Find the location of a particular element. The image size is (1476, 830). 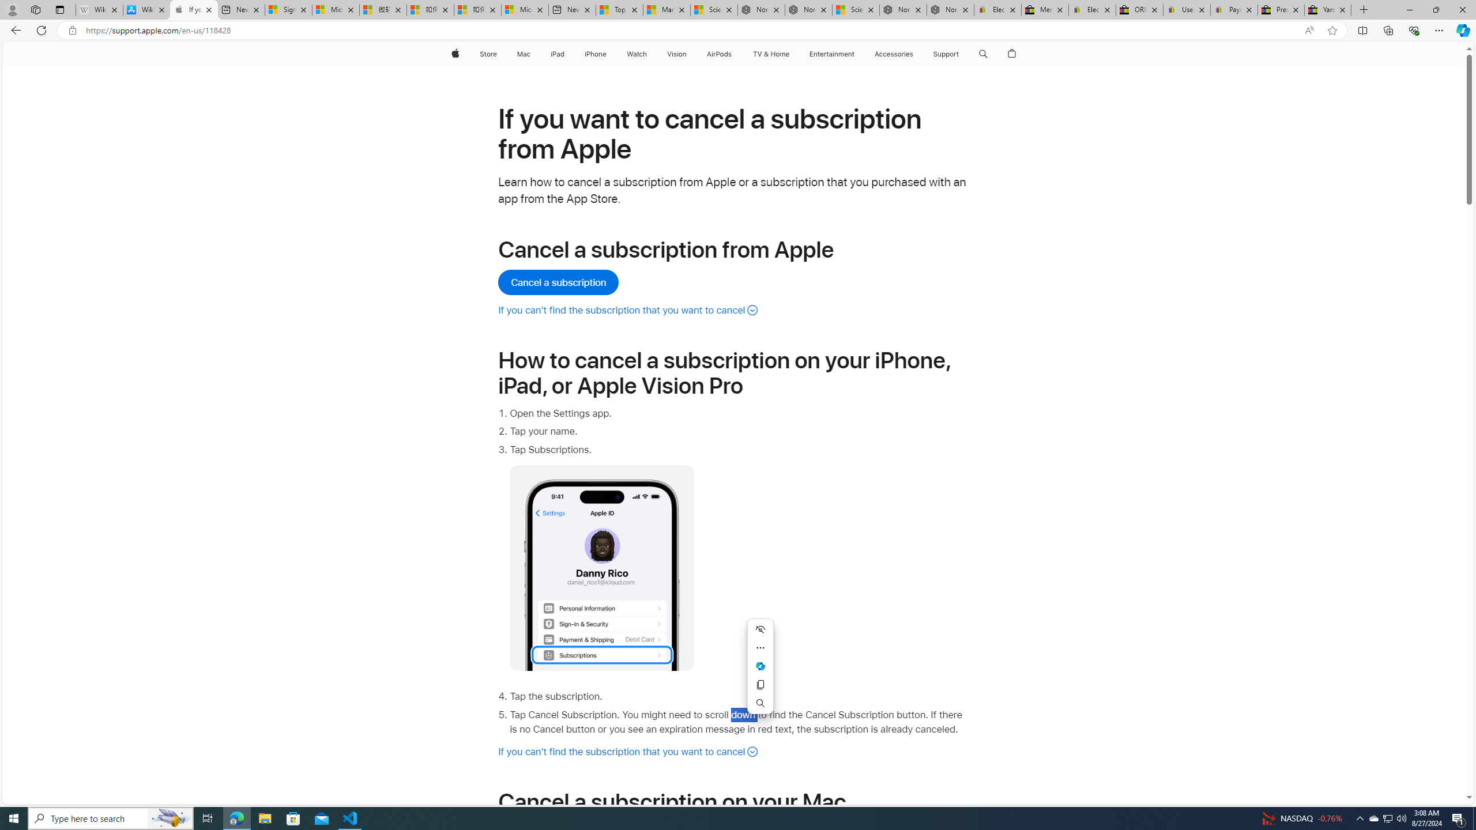

Entertainment is located at coordinates (831, 54).